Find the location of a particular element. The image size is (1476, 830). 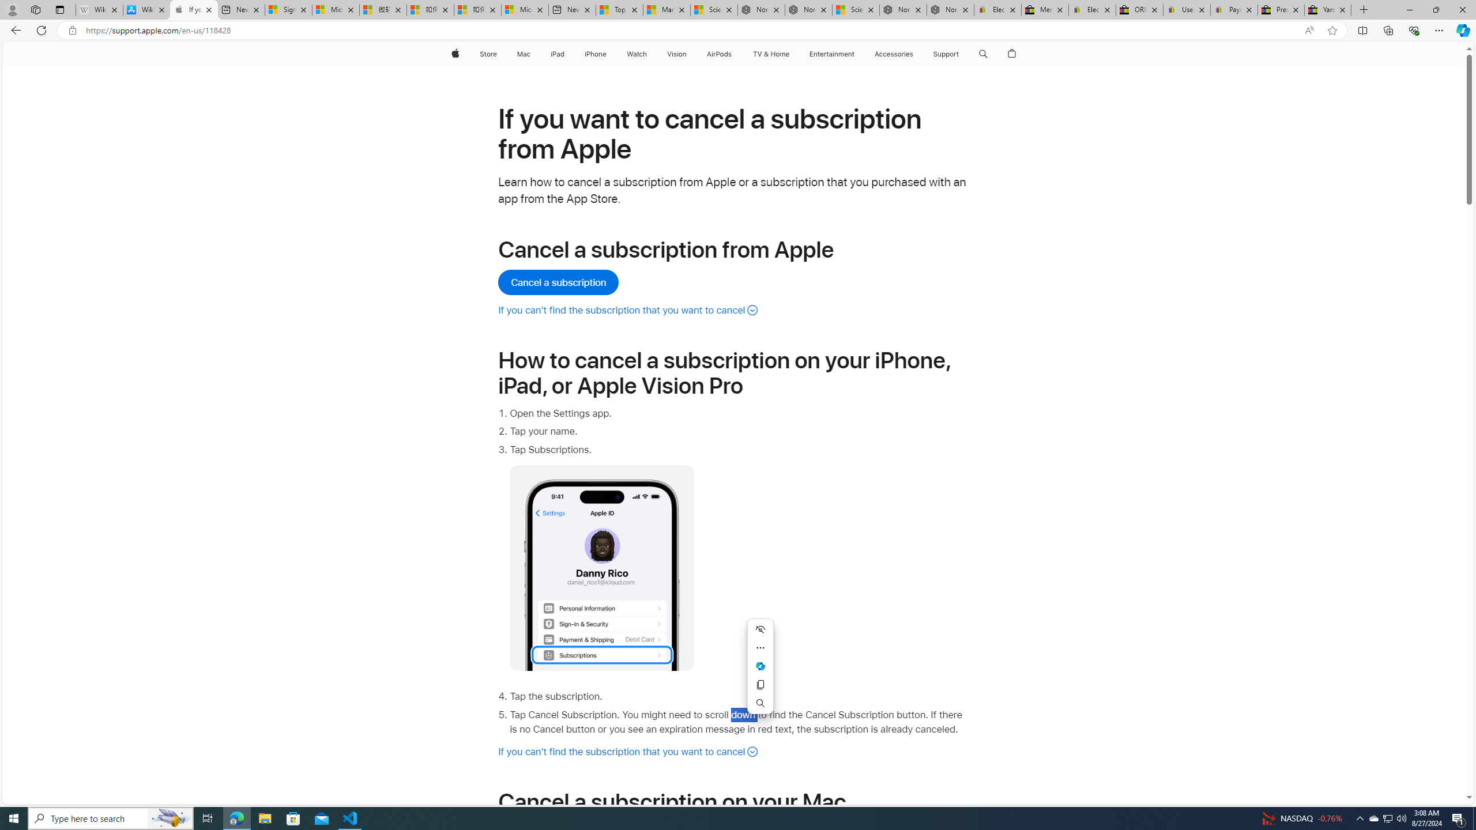

Entertainment is located at coordinates (831, 54).